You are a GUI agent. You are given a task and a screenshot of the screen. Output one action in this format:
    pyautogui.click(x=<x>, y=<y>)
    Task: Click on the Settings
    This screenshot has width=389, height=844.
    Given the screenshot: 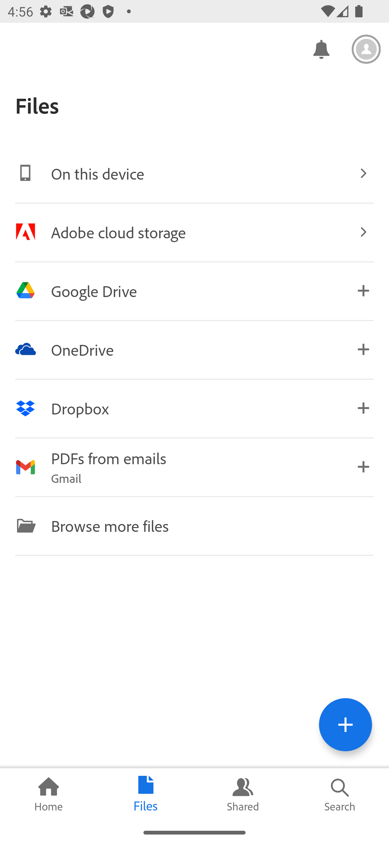 What is the action you would take?
    pyautogui.click(x=366, y=49)
    